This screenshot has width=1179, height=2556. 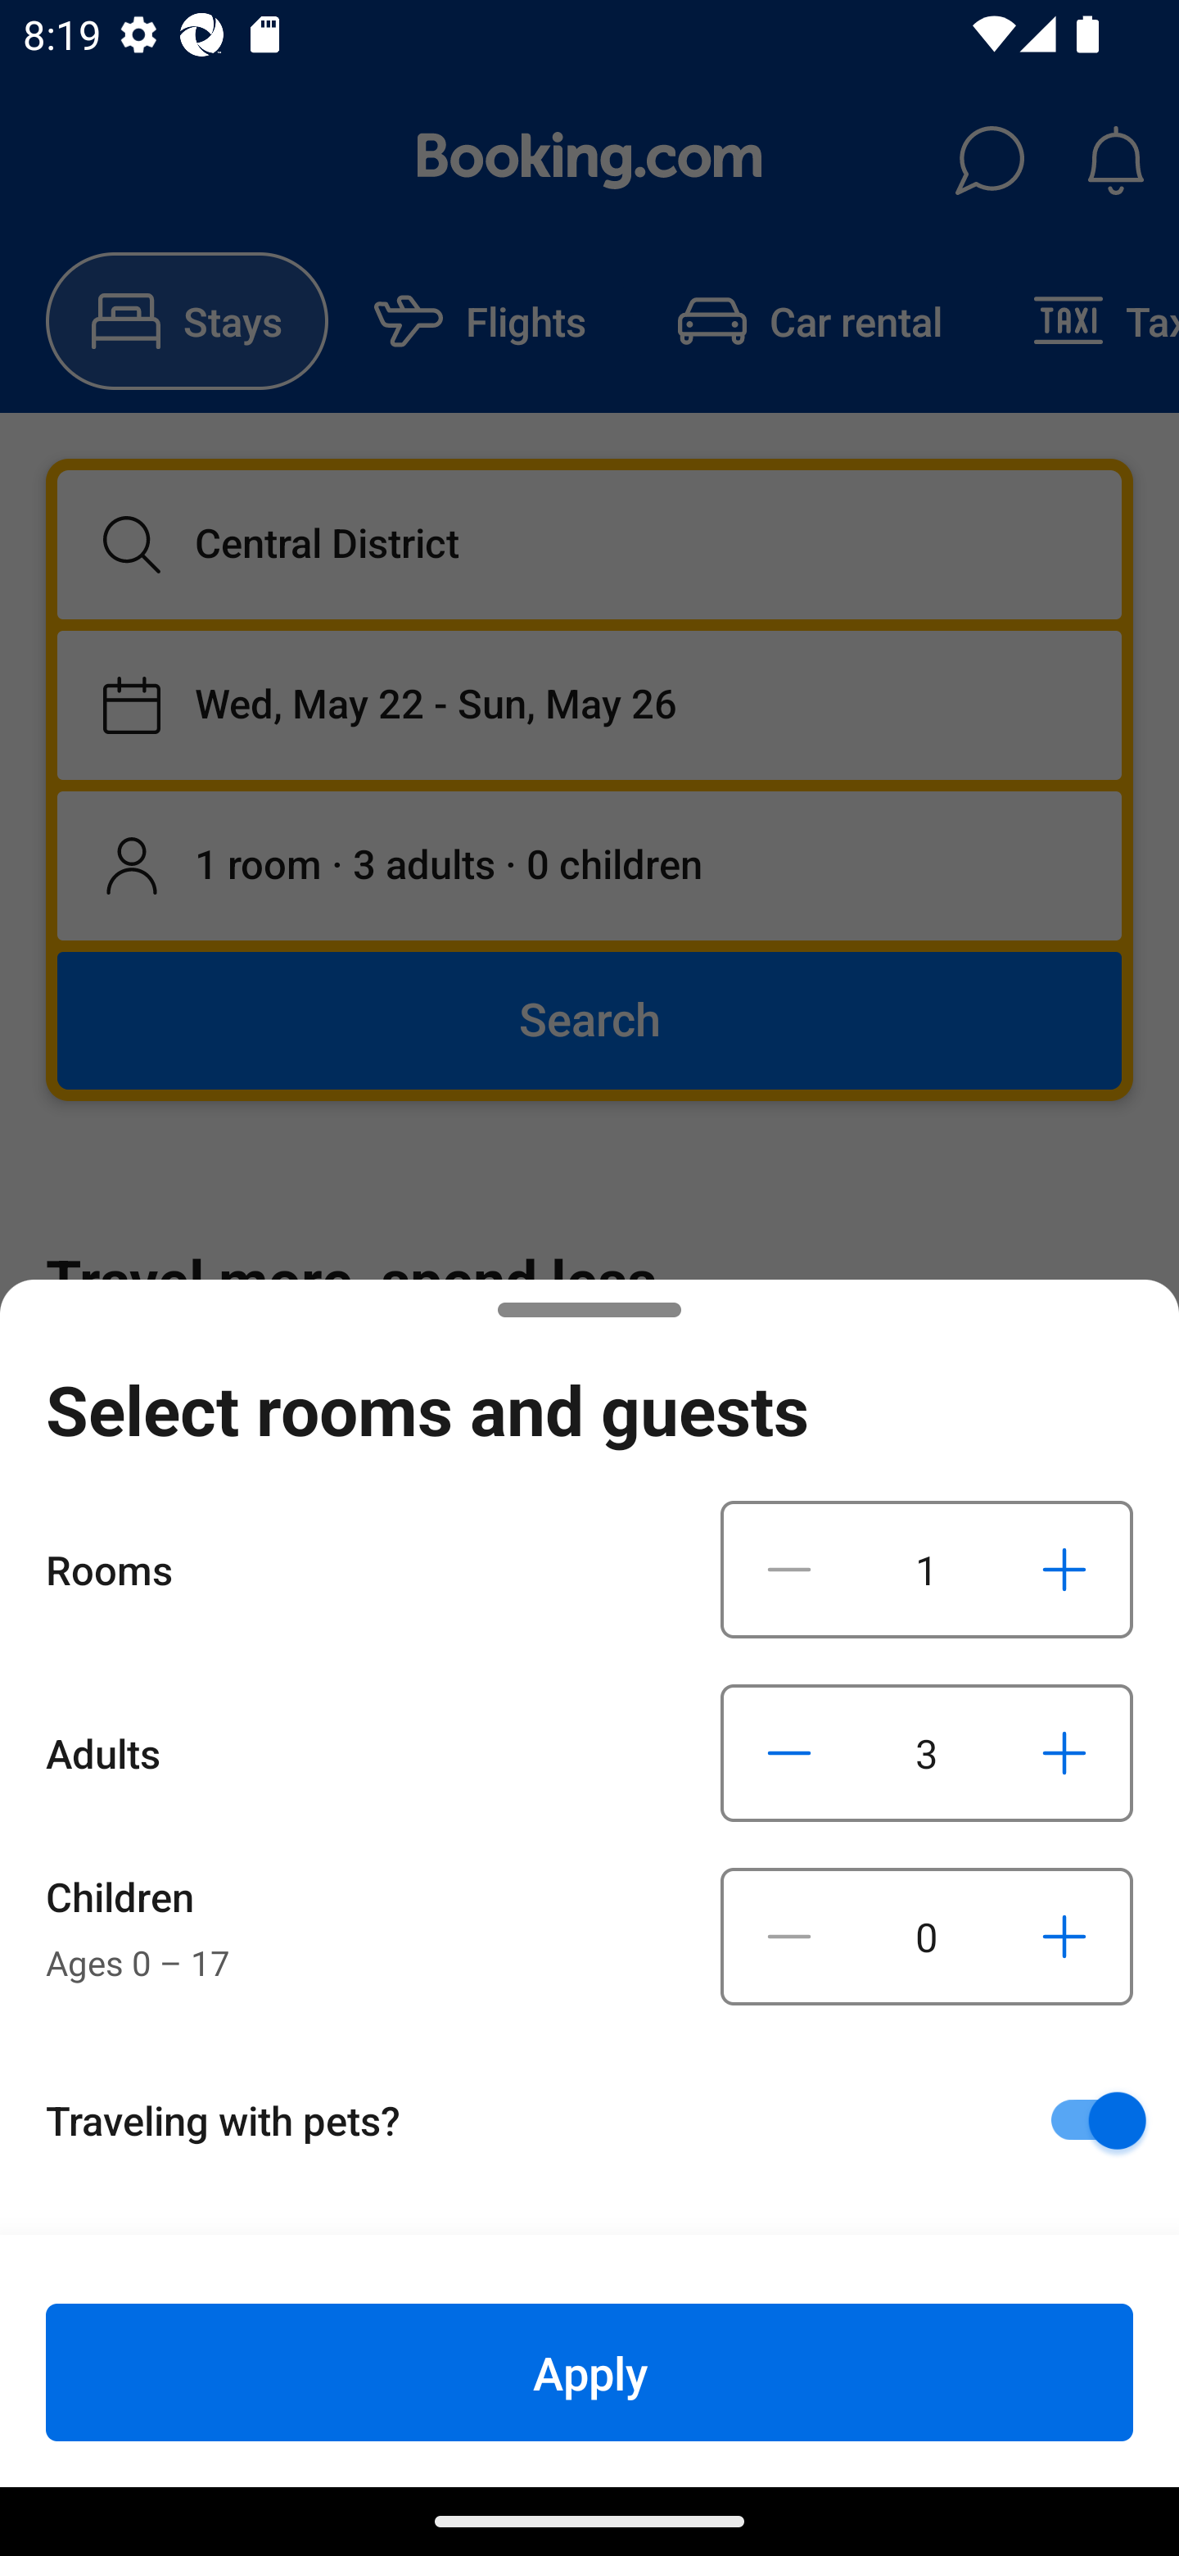 What do you see at coordinates (589, 2372) in the screenshot?
I see `Apply` at bounding box center [589, 2372].